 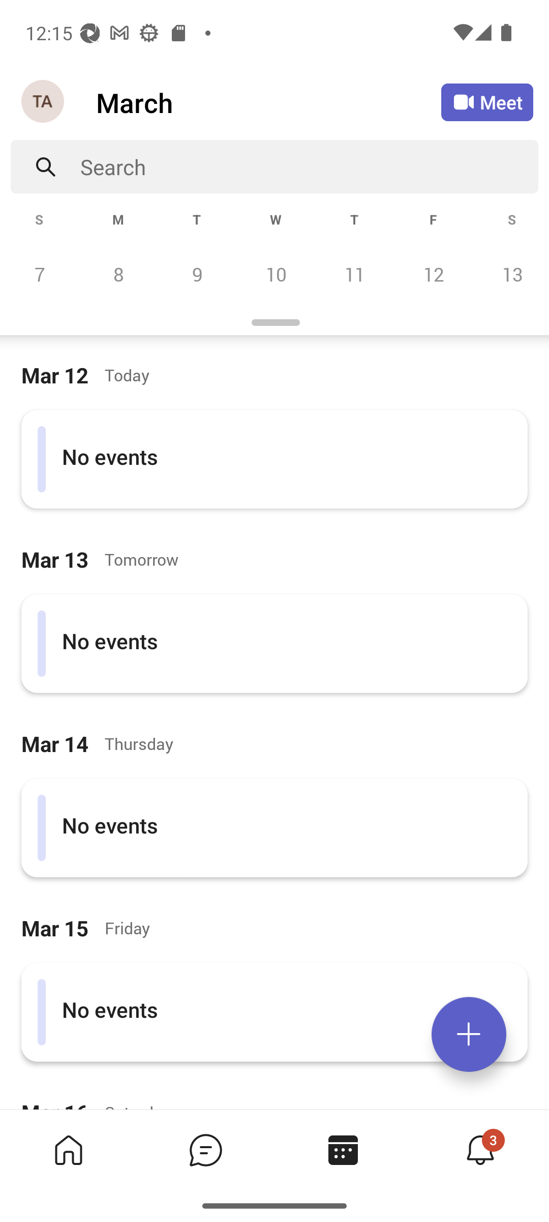 I want to click on Wednesday, April 10 10, so click(x=276, y=274).